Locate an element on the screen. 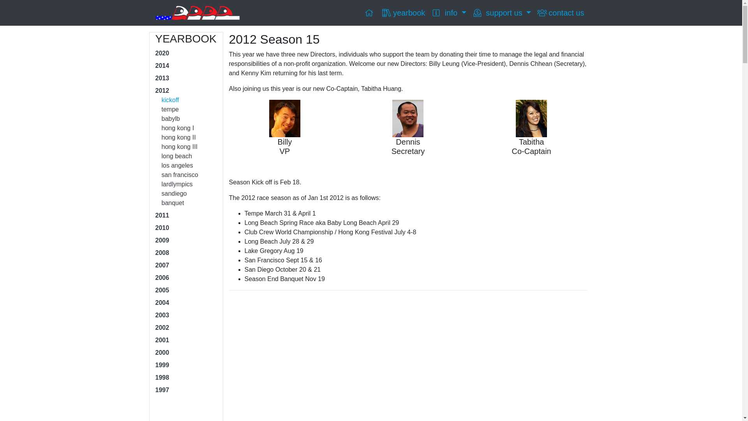 This screenshot has height=421, width=748. babylb is located at coordinates (170, 119).